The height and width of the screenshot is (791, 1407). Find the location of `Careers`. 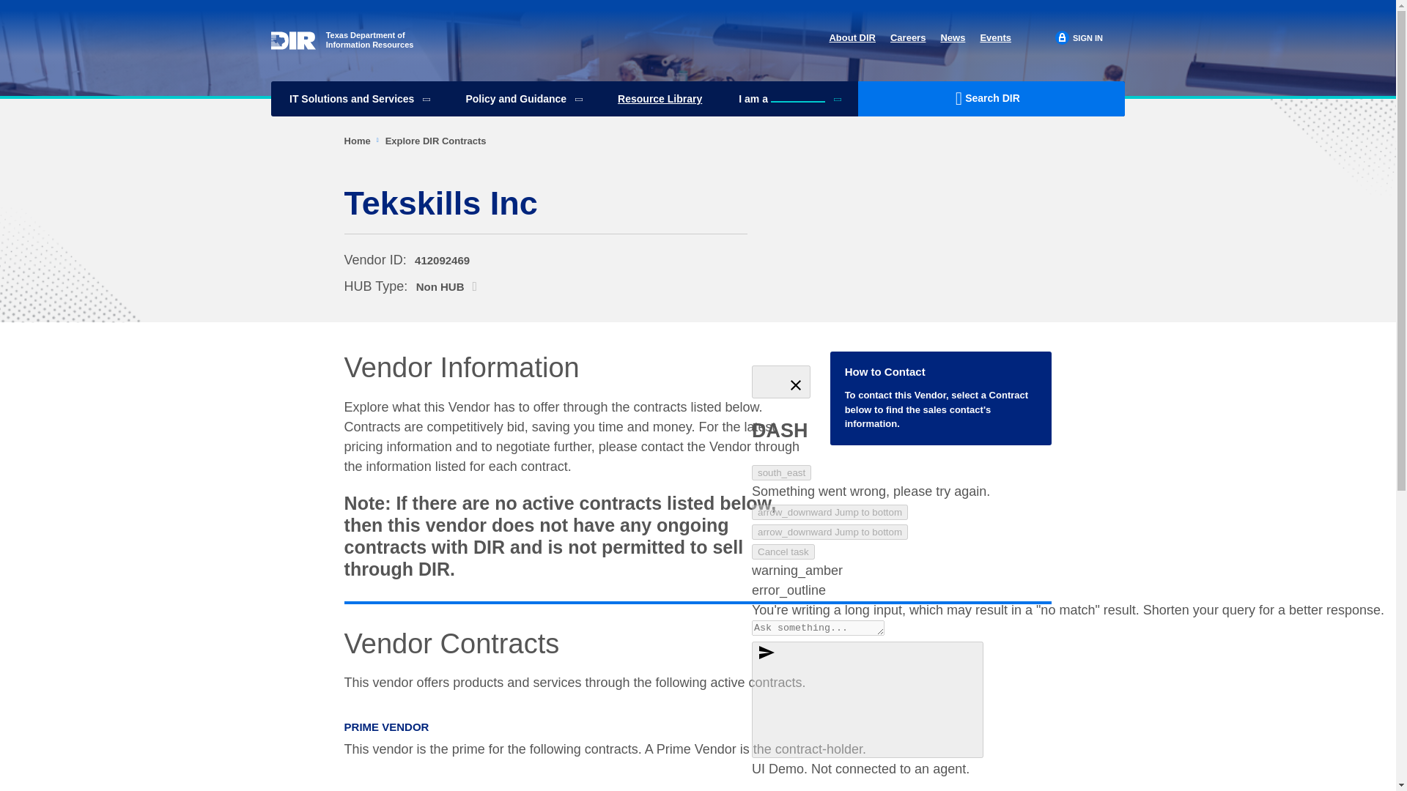

Careers is located at coordinates (908, 38).